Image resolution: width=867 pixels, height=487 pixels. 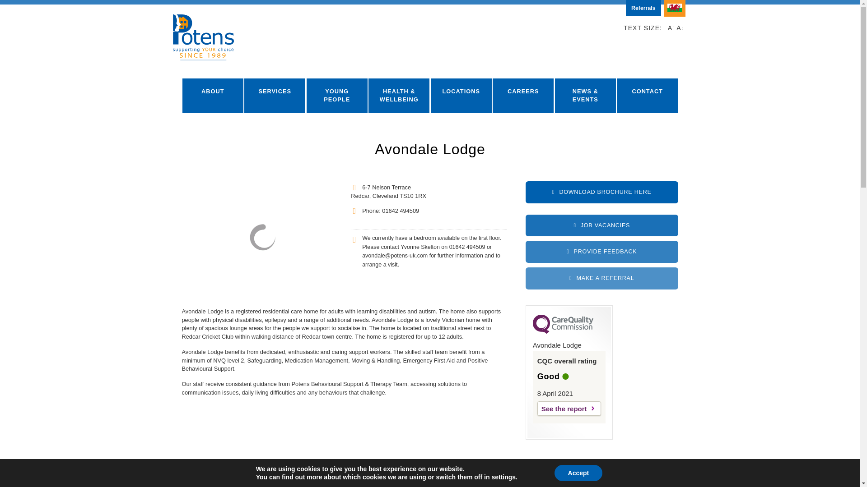 What do you see at coordinates (563, 331) in the screenshot?
I see `CQC Logo` at bounding box center [563, 331].